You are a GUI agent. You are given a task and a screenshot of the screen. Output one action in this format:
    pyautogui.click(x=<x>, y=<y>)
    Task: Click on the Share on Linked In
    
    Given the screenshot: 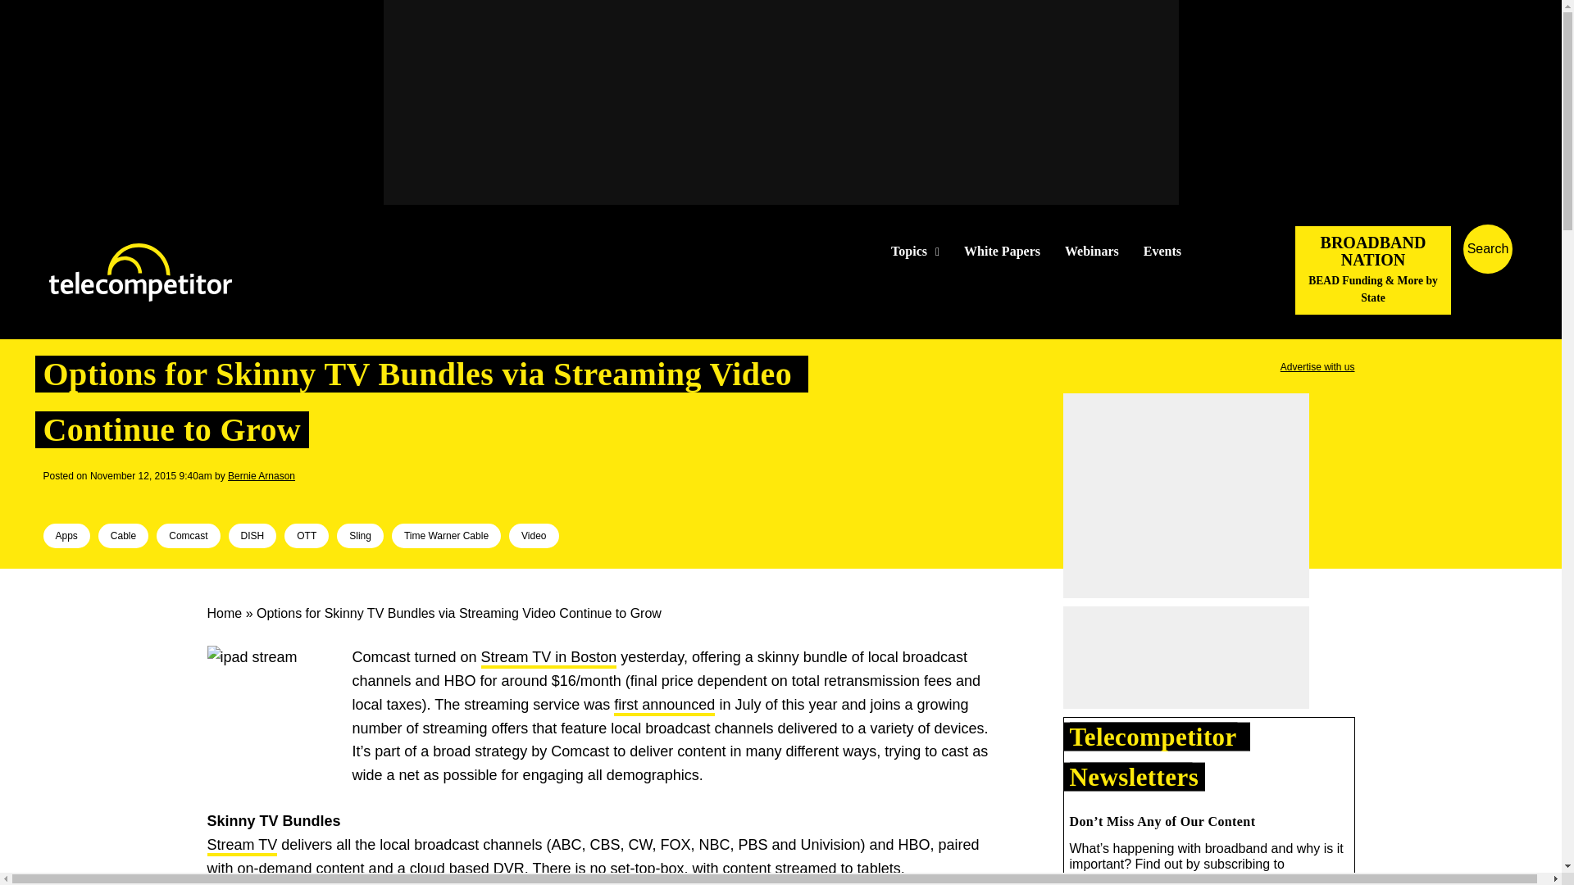 What is the action you would take?
    pyautogui.click(x=107, y=498)
    